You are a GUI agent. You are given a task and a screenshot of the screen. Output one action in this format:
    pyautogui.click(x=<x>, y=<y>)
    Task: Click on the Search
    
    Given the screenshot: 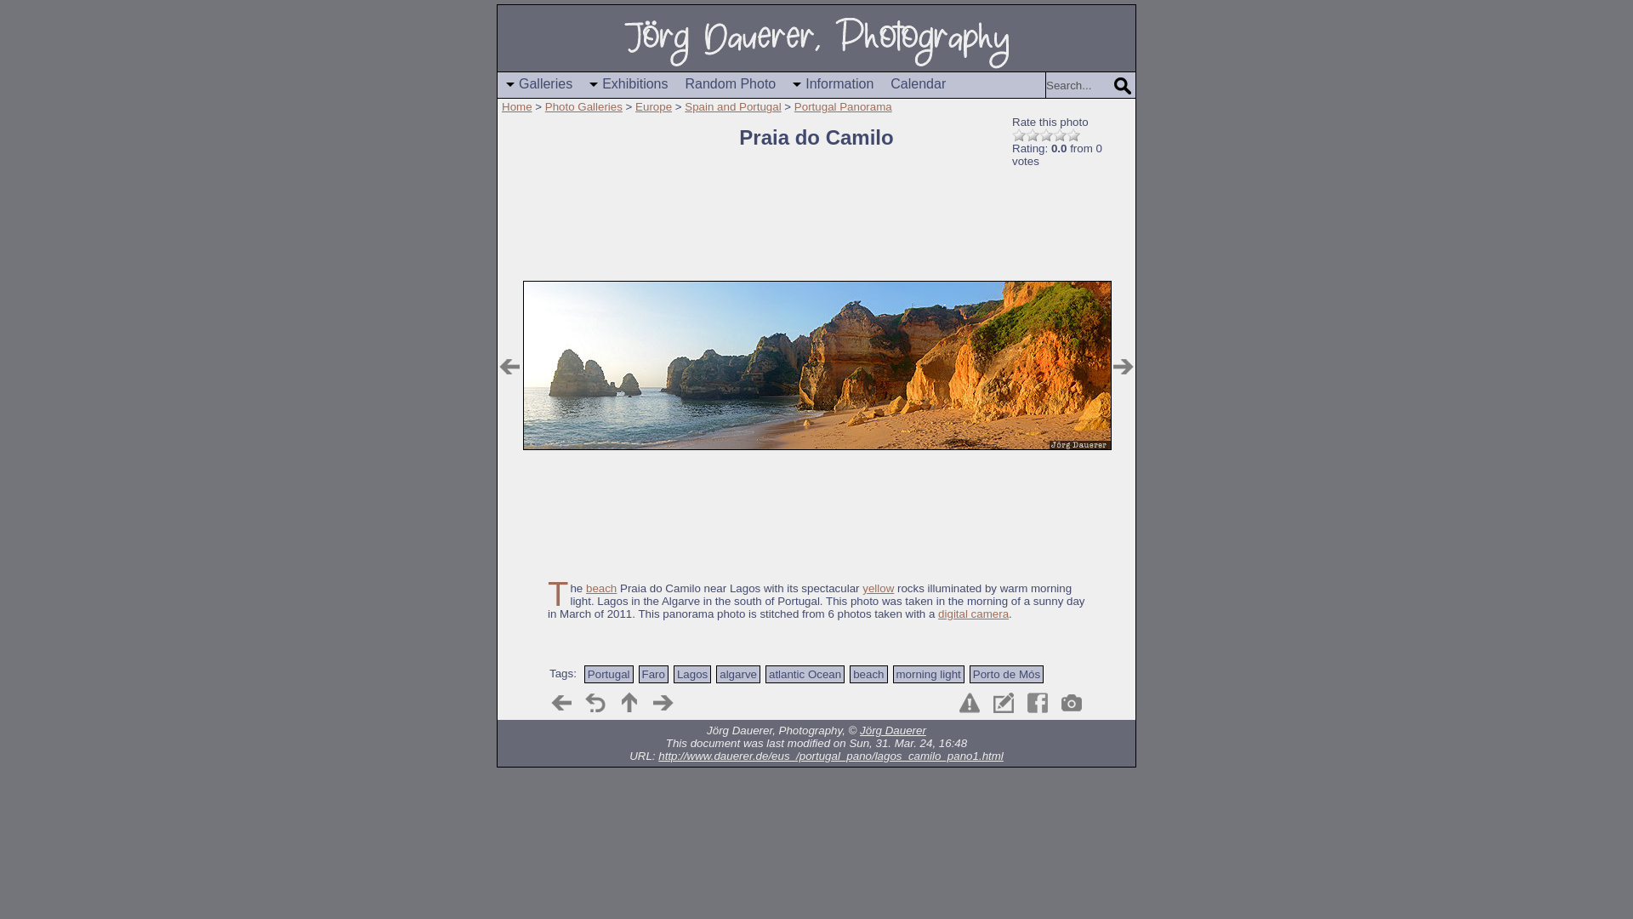 What is the action you would take?
    pyautogui.click(x=1123, y=87)
    